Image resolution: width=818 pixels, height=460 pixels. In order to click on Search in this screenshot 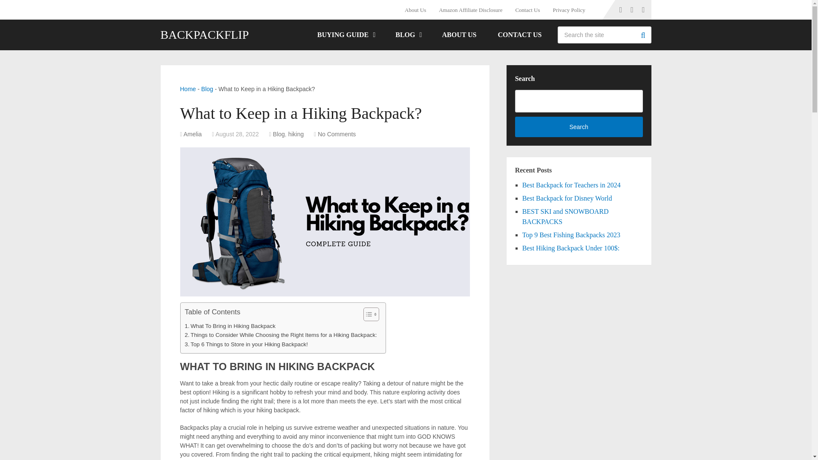, I will do `click(642, 34)`.